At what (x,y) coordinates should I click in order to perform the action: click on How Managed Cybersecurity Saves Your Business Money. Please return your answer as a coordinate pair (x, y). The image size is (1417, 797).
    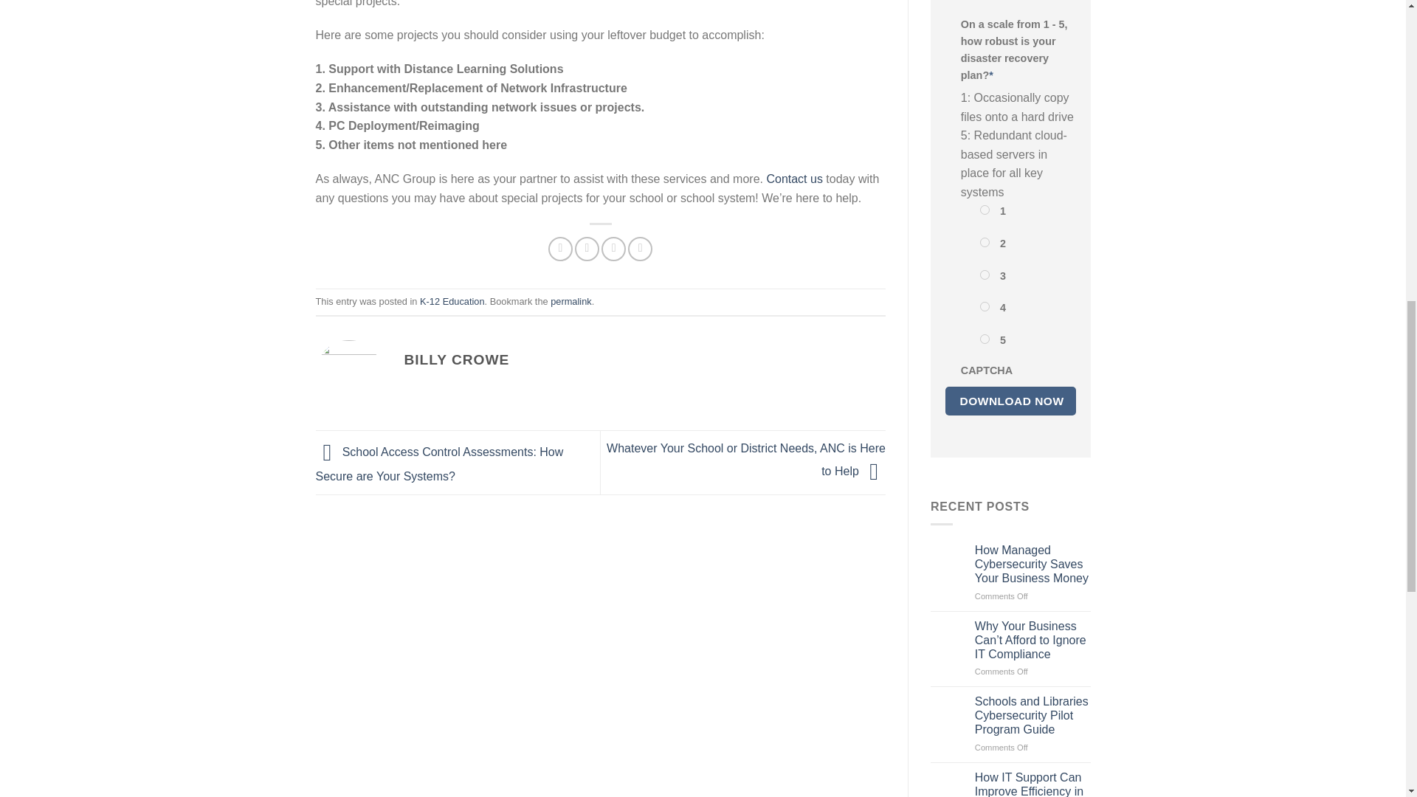
    Looking at the image, I should click on (1032, 564).